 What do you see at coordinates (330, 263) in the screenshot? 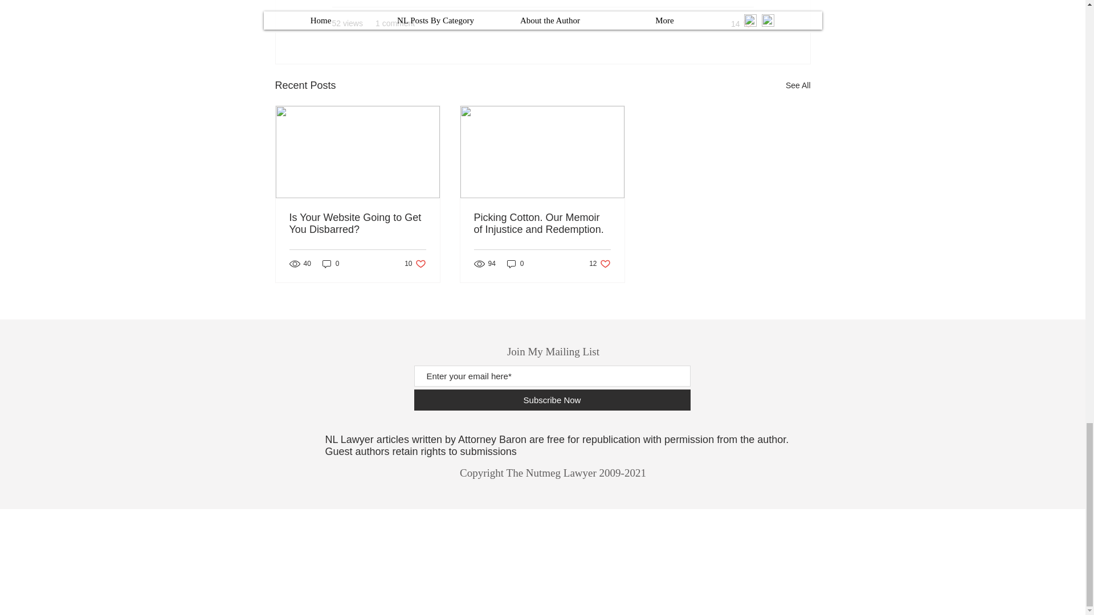
I see `See All` at bounding box center [330, 263].